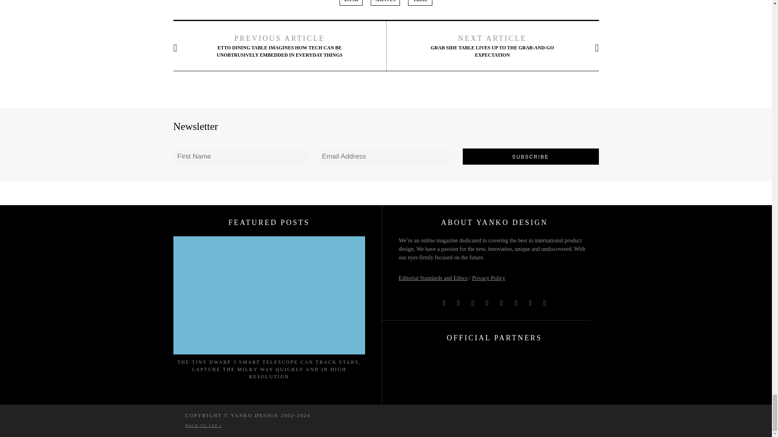 This screenshot has height=437, width=778. I want to click on Subscribe, so click(531, 157).